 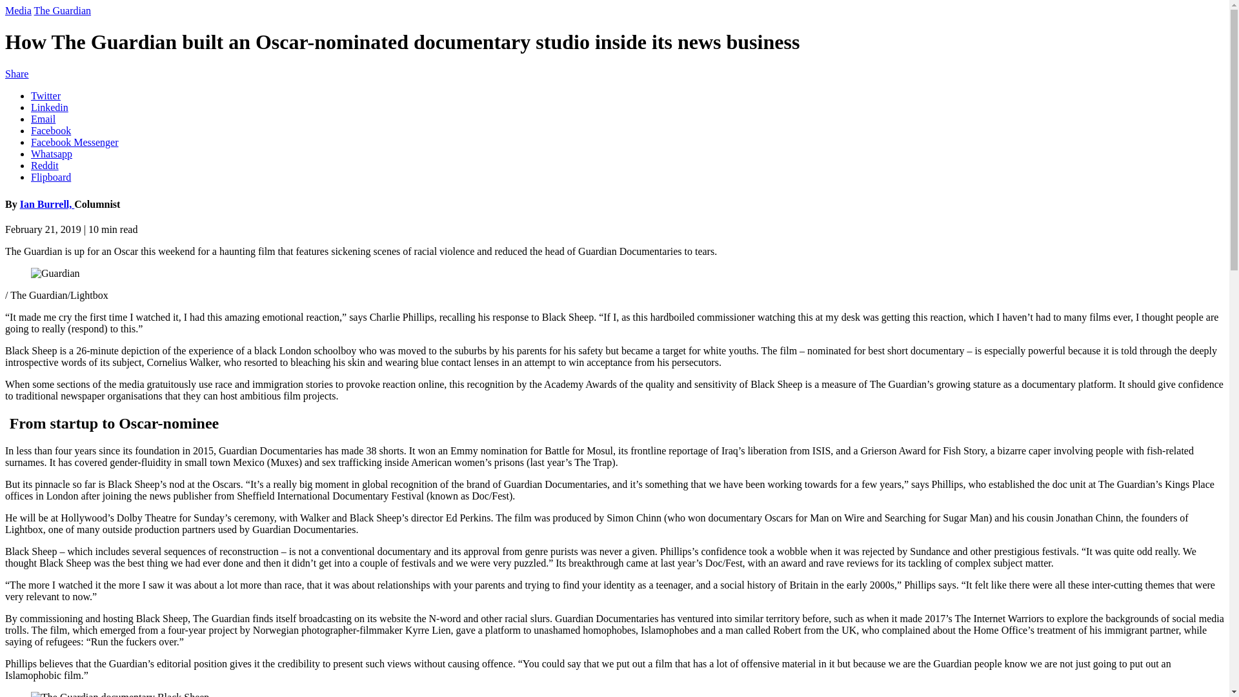 I want to click on Whatsapp, so click(x=52, y=154).